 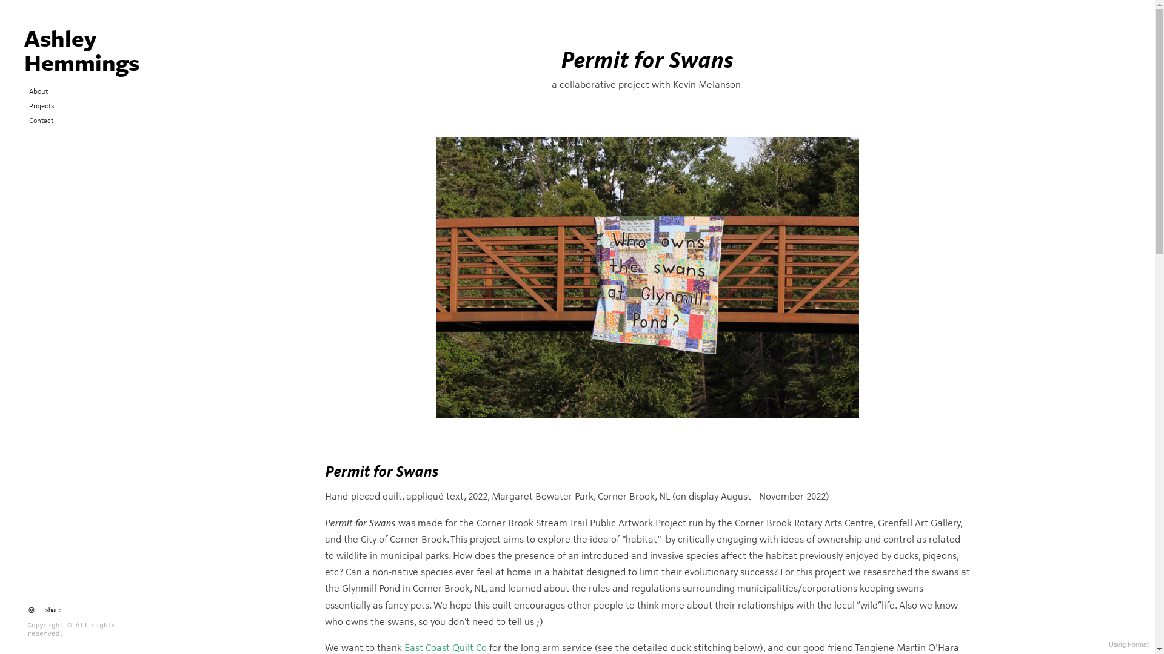 What do you see at coordinates (39, 91) in the screenshot?
I see `About` at bounding box center [39, 91].